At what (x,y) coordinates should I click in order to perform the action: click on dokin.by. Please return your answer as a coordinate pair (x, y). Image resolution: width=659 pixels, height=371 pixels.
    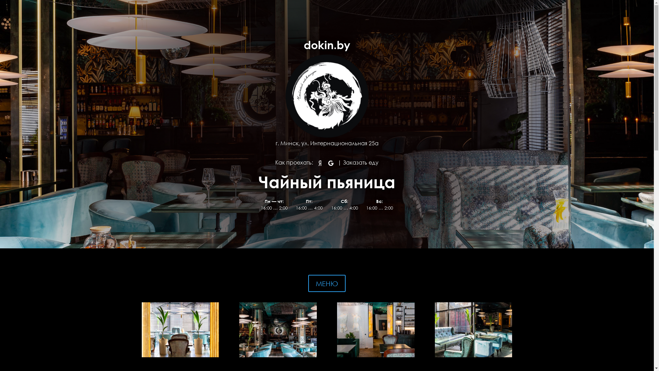
    Looking at the image, I should click on (327, 45).